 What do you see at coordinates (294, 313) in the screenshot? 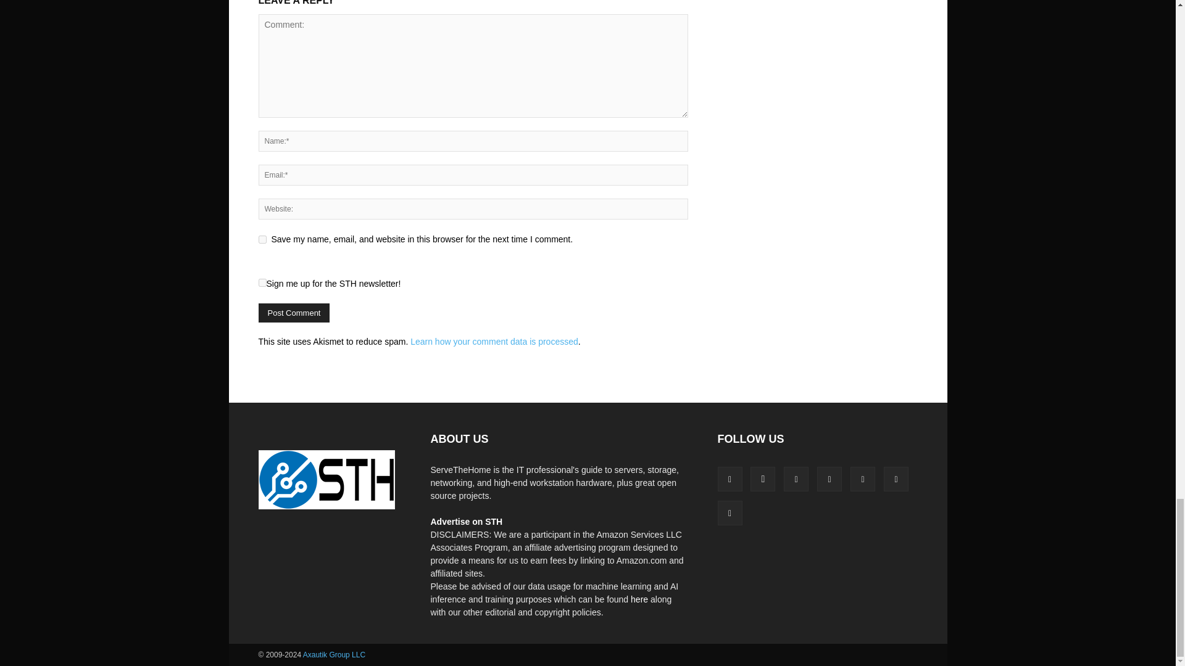
I see `Post Comment` at bounding box center [294, 313].